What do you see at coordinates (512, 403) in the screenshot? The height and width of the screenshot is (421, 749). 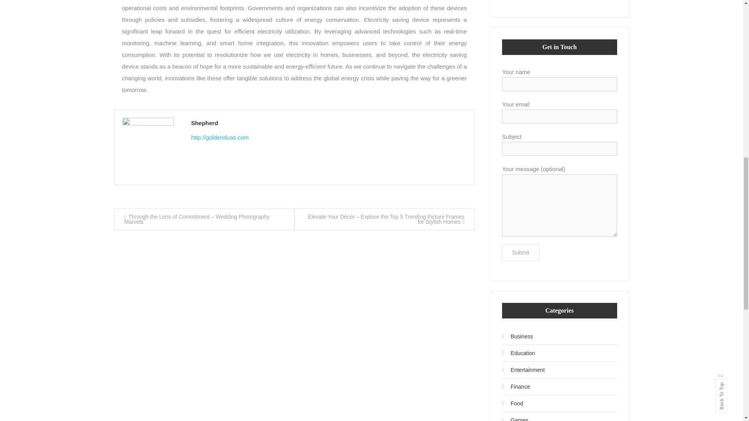 I see `Food` at bounding box center [512, 403].